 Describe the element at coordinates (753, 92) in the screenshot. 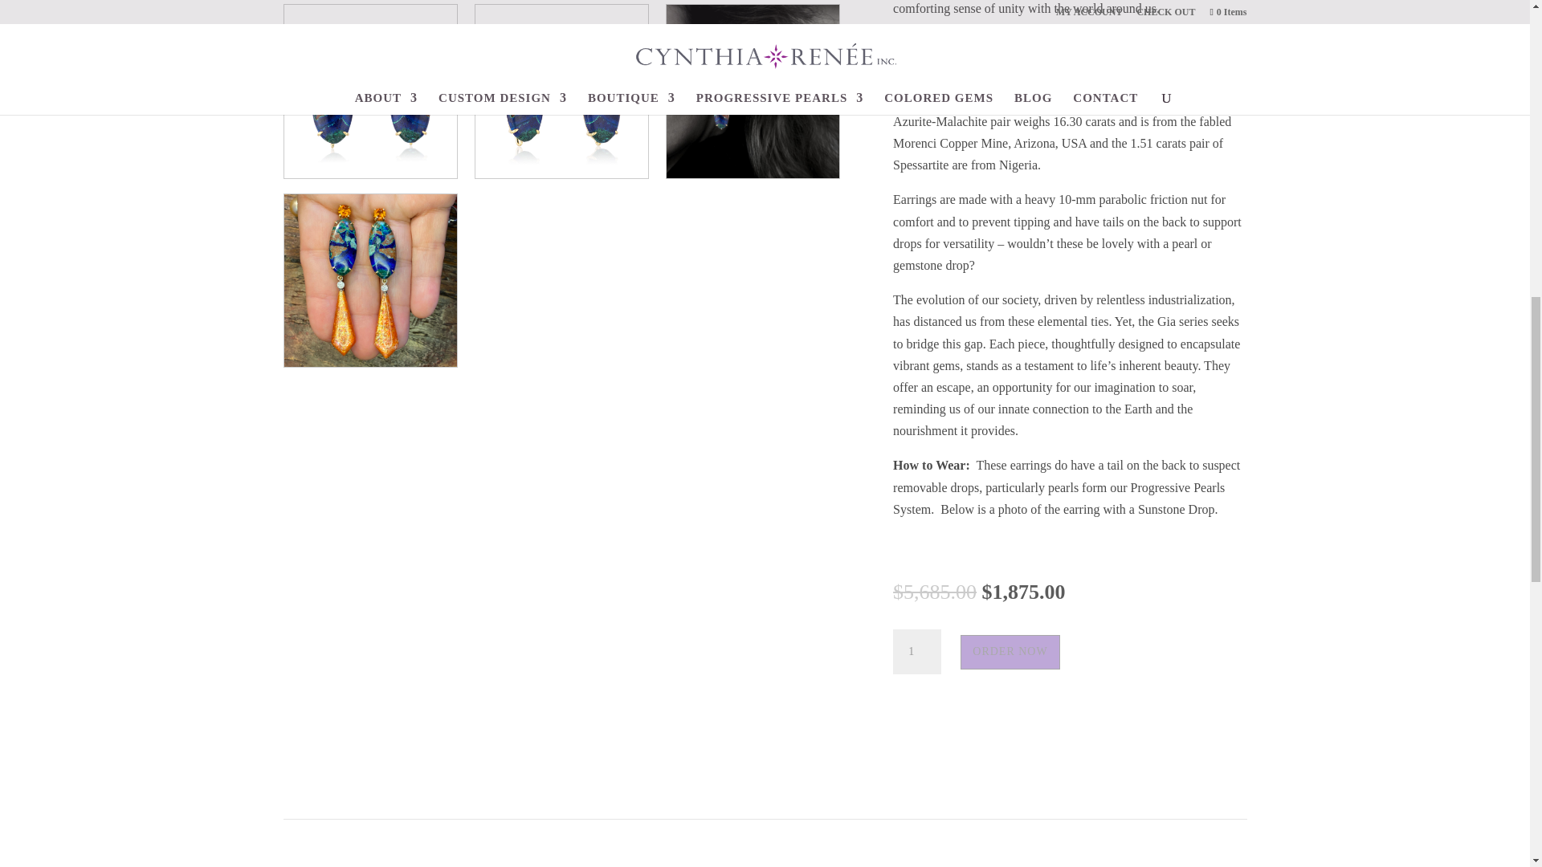

I see `GiaMalaEar` at that location.